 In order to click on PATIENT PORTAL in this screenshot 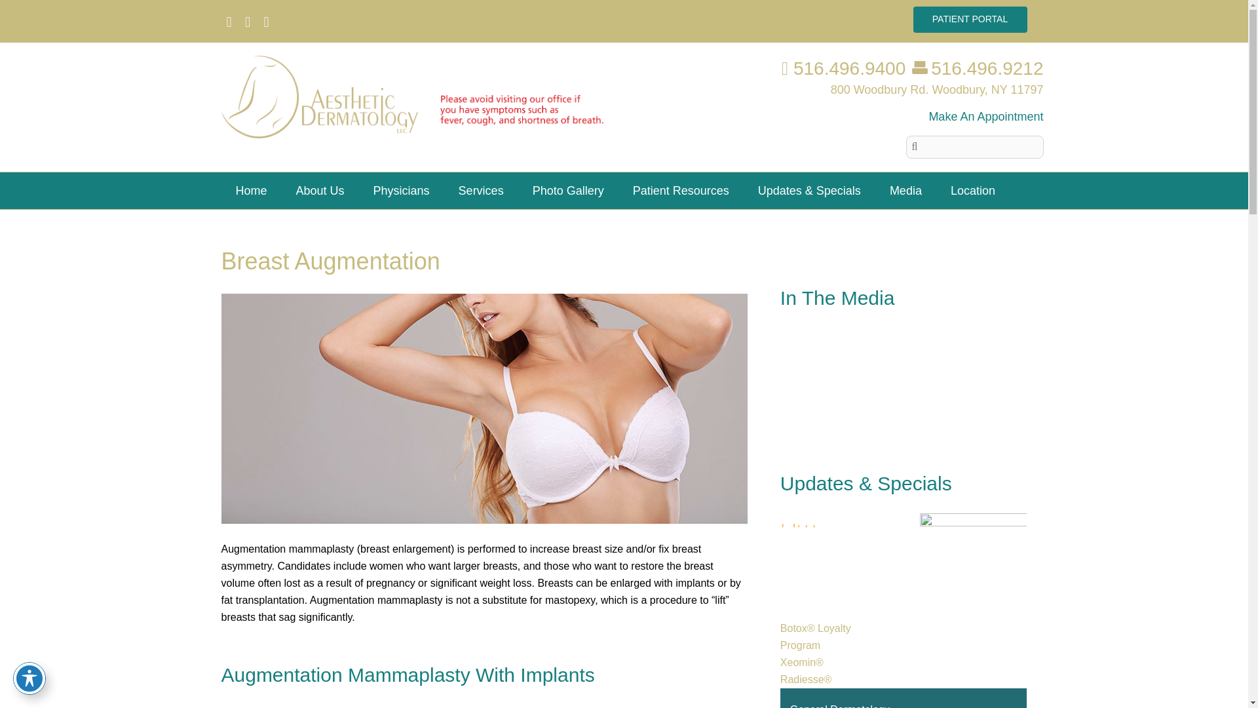, I will do `click(970, 19)`.